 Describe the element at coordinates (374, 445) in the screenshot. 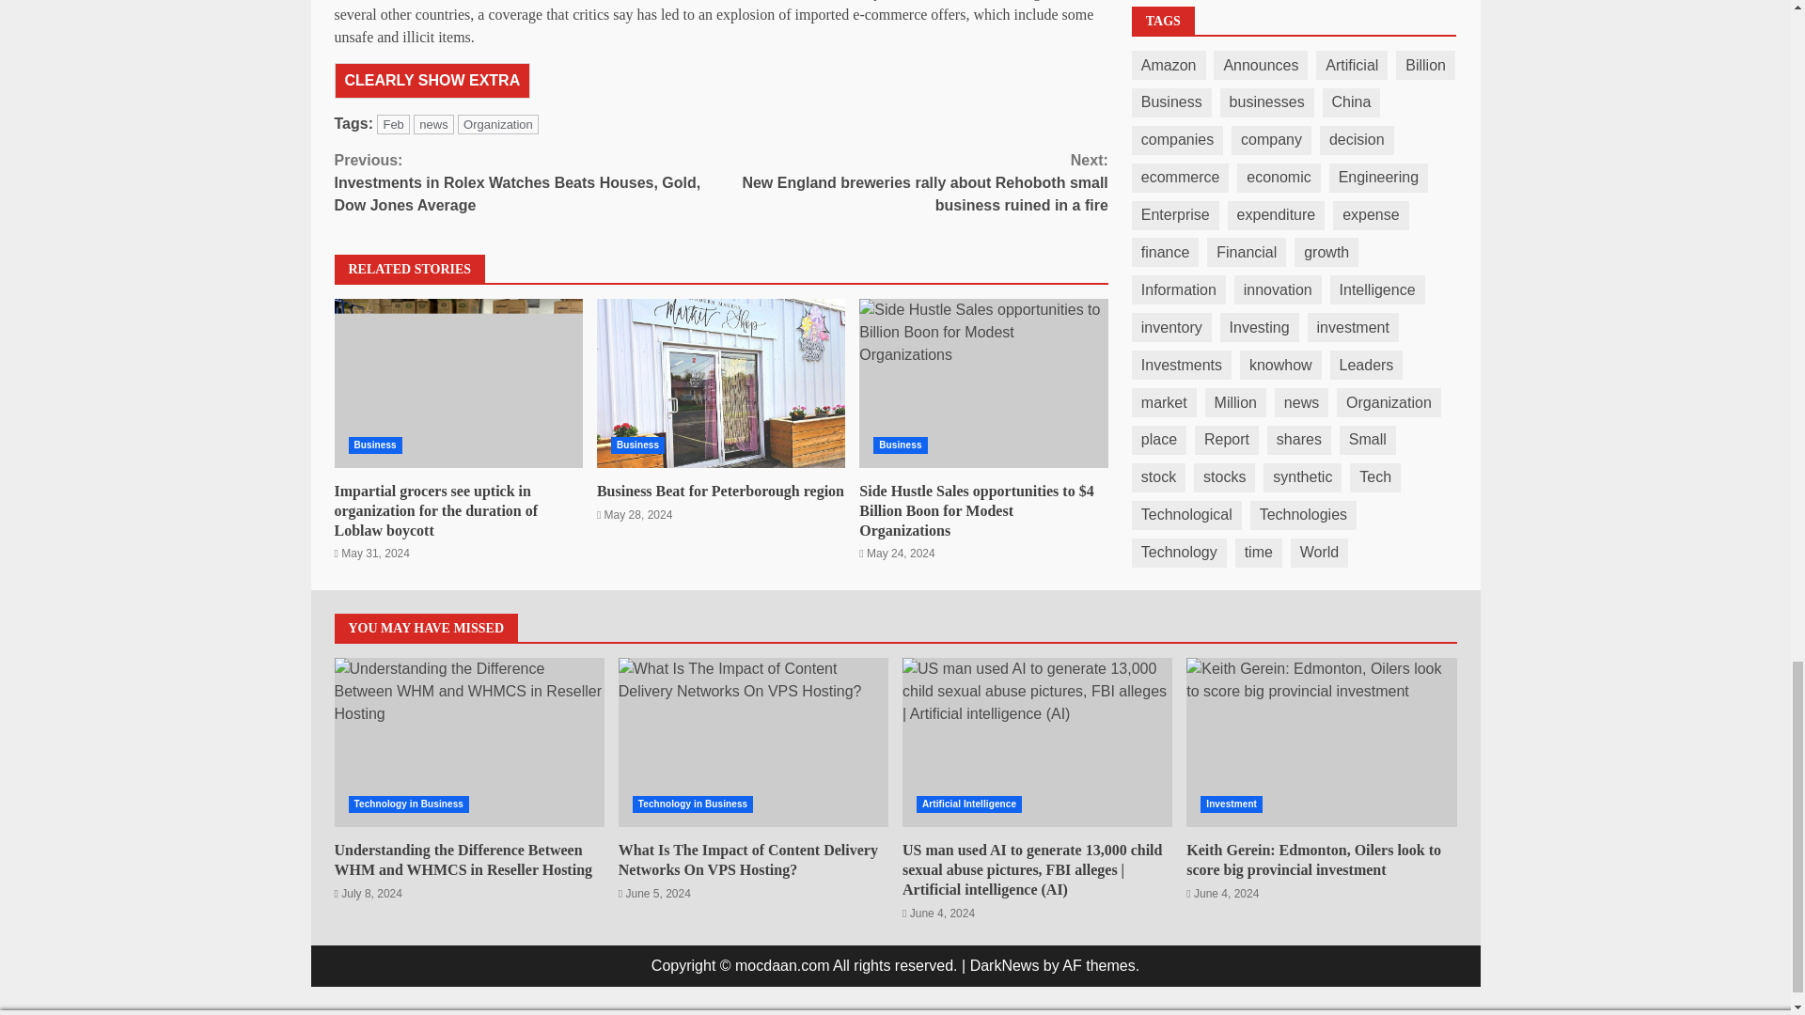

I see `Business` at that location.